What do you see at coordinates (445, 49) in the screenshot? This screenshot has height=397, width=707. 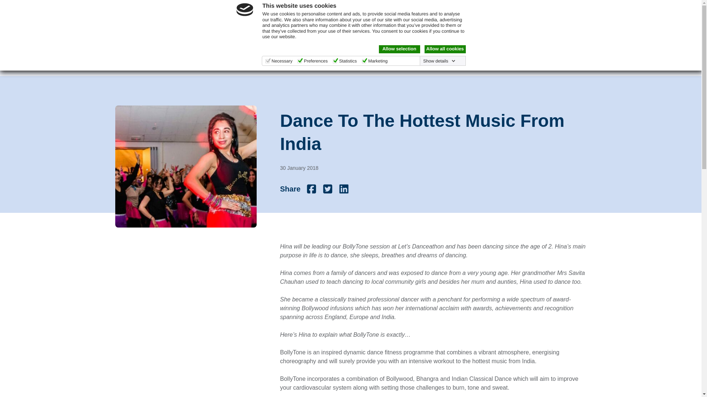 I see `Allow all cookies` at bounding box center [445, 49].